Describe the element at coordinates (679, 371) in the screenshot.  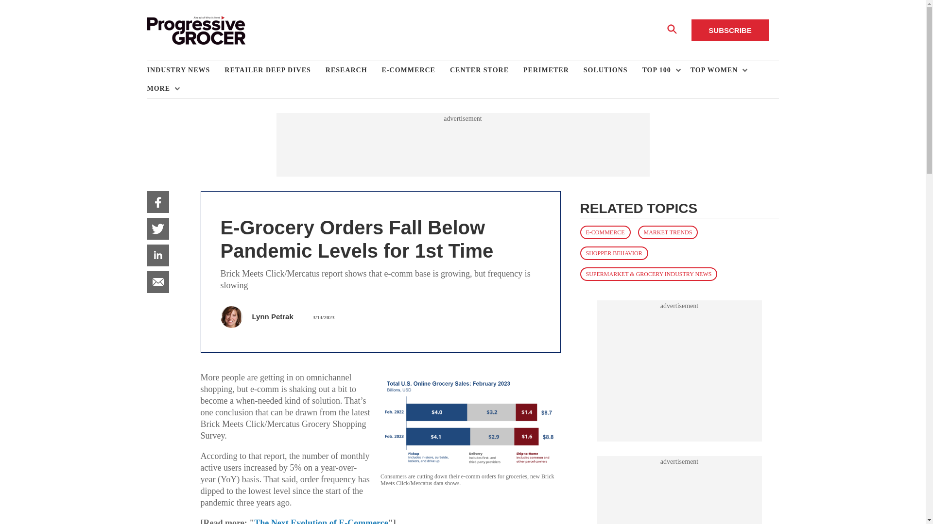
I see `3rd party ad content` at that location.